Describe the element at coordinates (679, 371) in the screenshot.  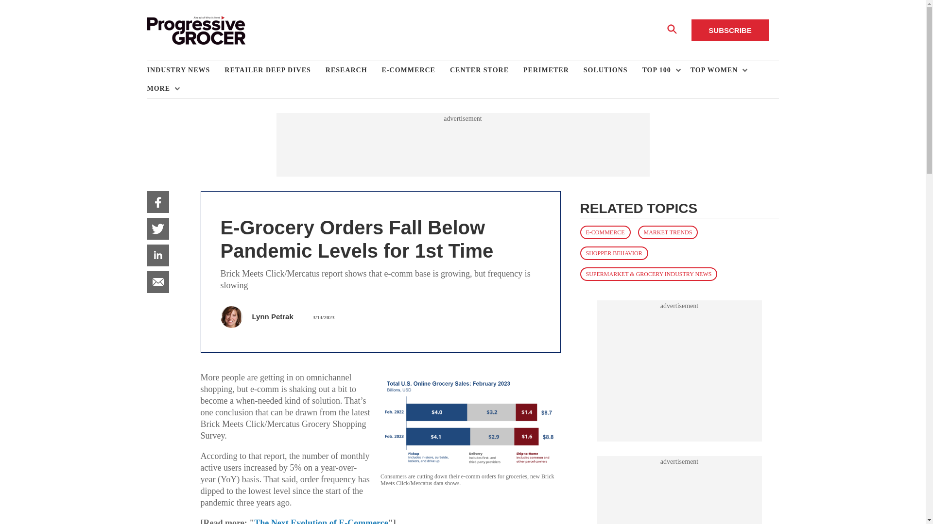
I see `3rd party ad content` at that location.